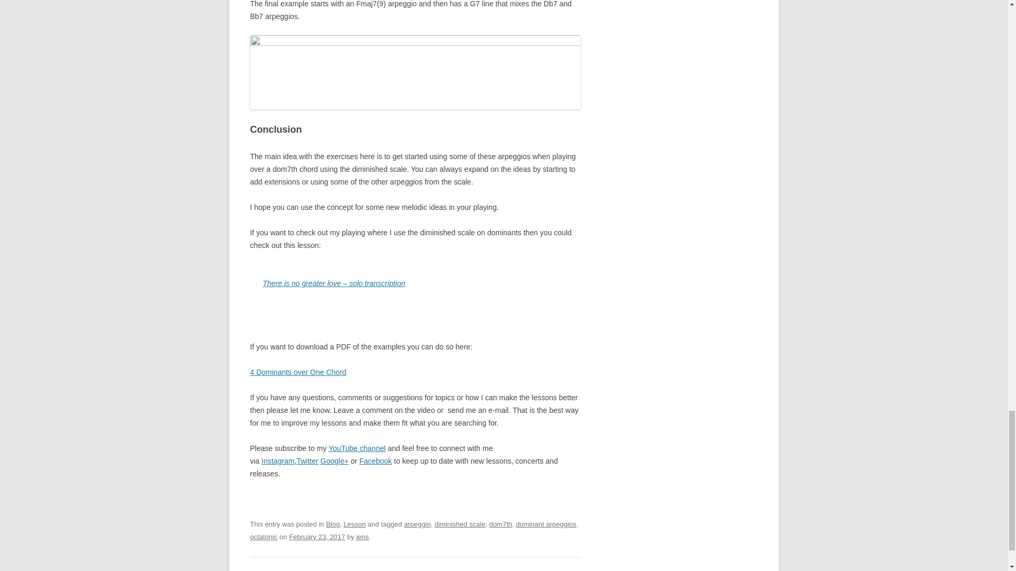 This screenshot has width=1016, height=571. Describe the element at coordinates (332, 524) in the screenshot. I see `Blog` at that location.